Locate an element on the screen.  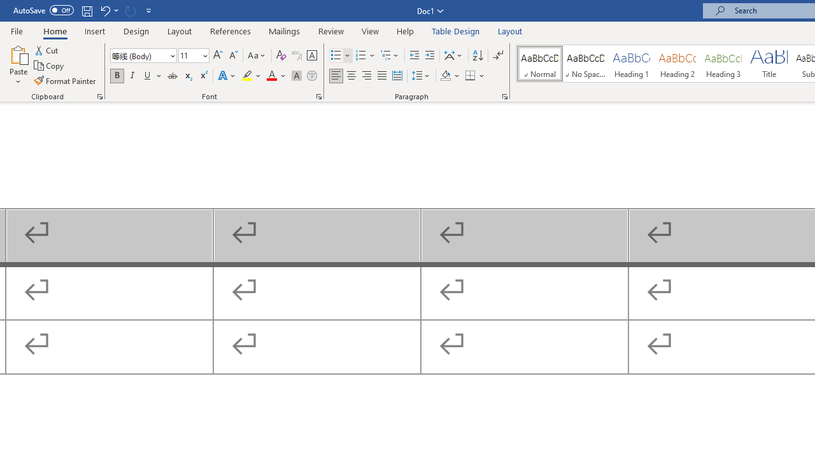
Undo Outline Move Up is located at coordinates (104, 10).